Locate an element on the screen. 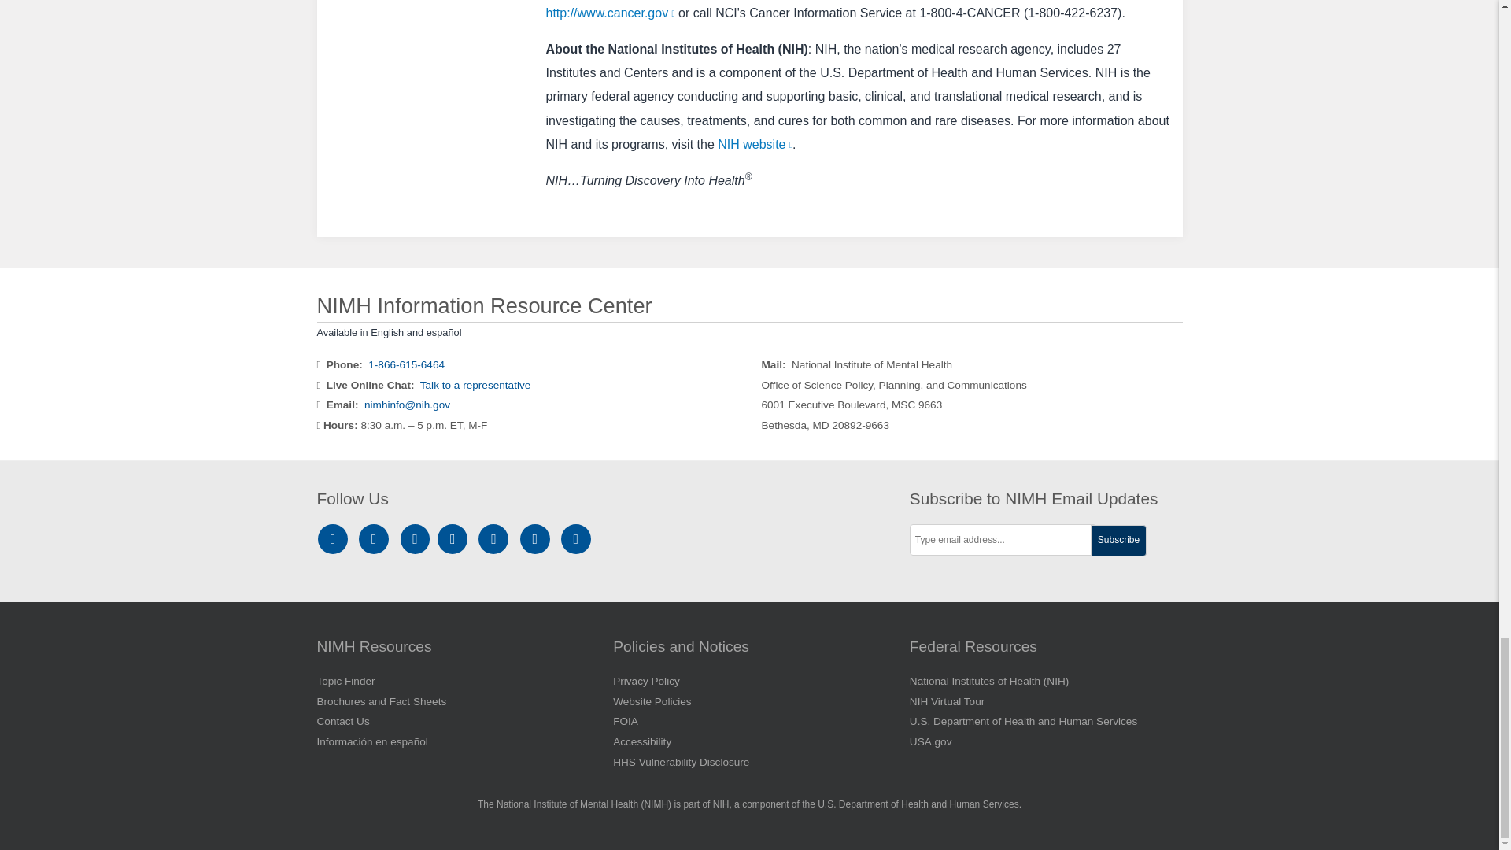 The height and width of the screenshot is (850, 1511). NIMH YouTube is located at coordinates (496, 540).